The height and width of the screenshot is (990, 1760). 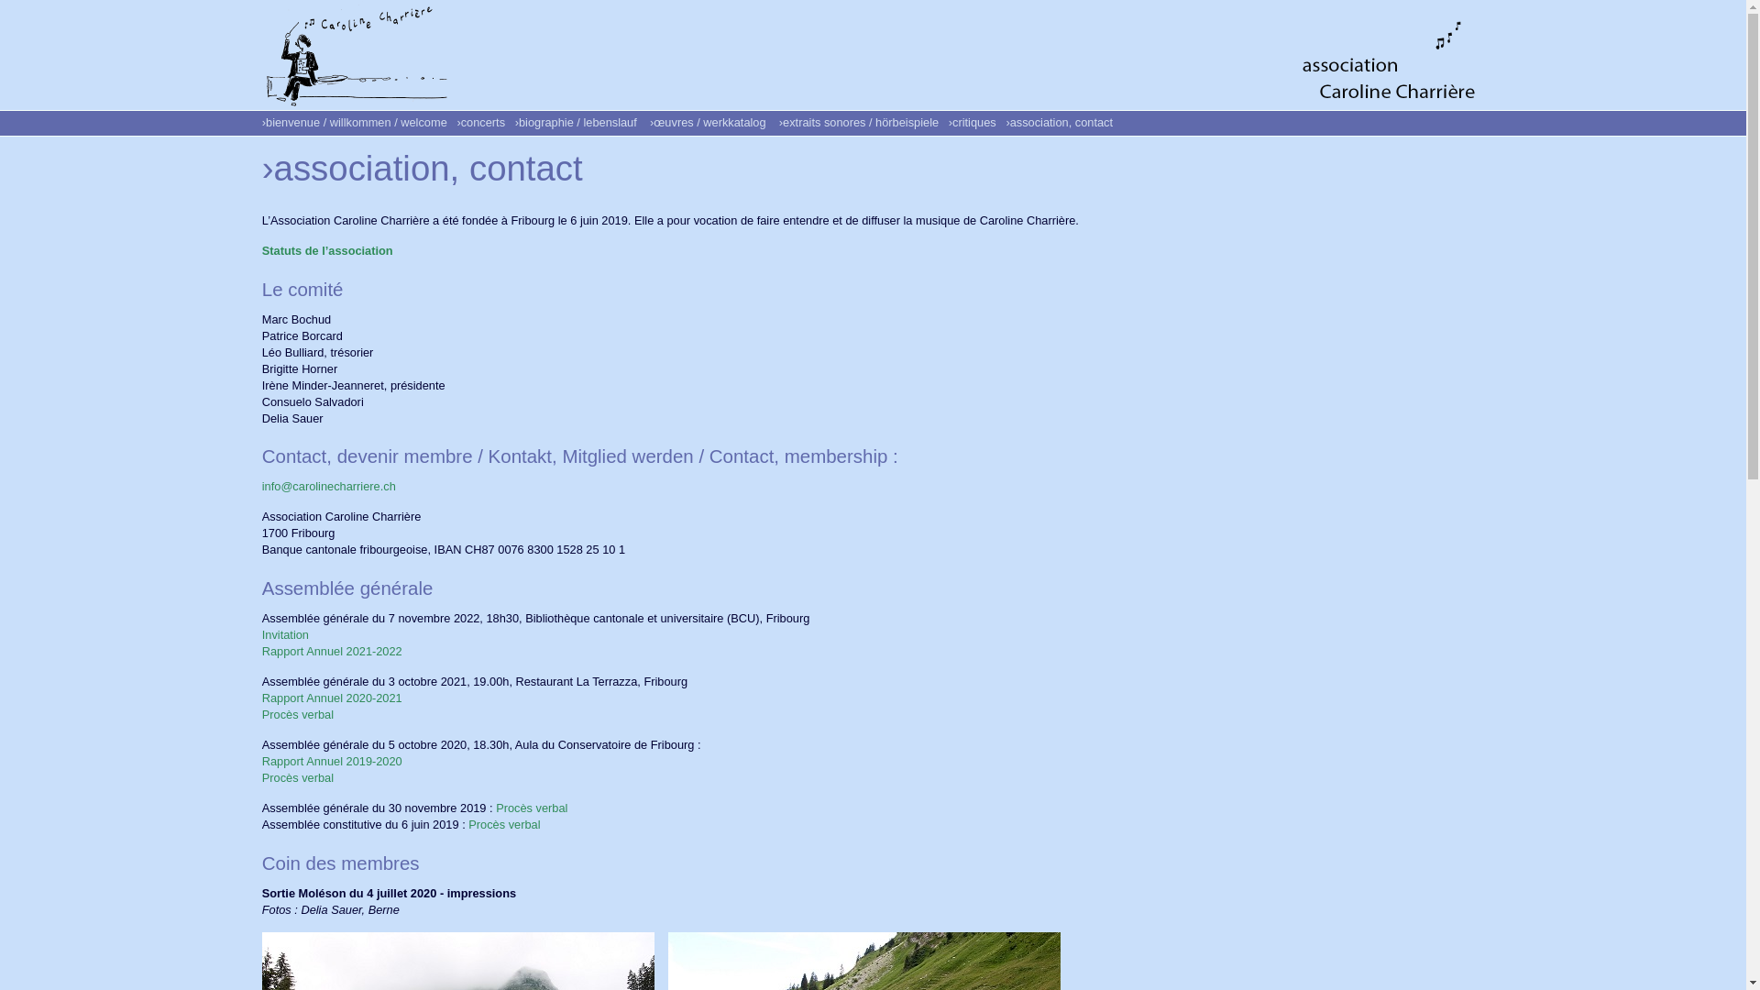 What do you see at coordinates (483, 123) in the screenshot?
I see `concerts` at bounding box center [483, 123].